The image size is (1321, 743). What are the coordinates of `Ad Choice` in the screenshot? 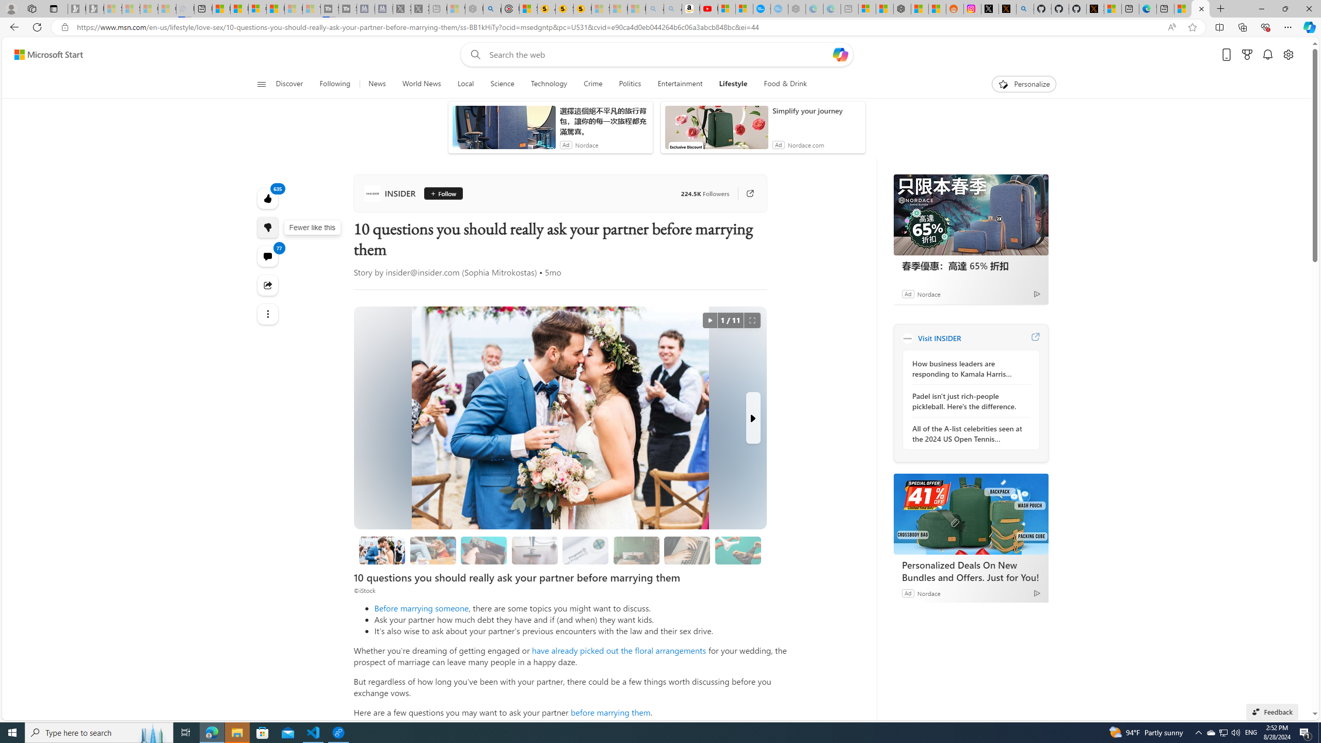 It's located at (1037, 593).